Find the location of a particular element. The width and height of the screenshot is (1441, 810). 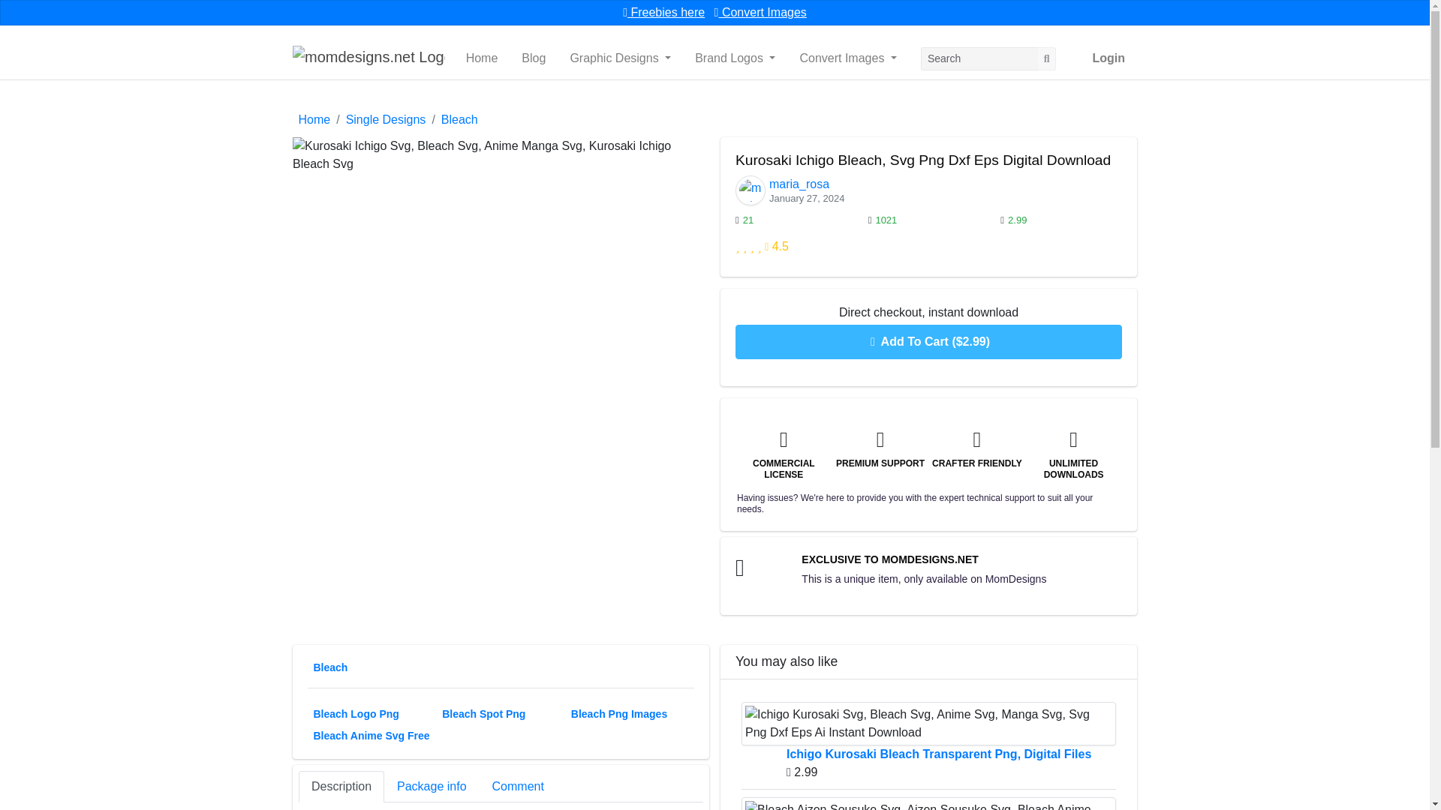

Ichigo Kurosaki Bleach Transparent Png, Digital Files is located at coordinates (928, 723).